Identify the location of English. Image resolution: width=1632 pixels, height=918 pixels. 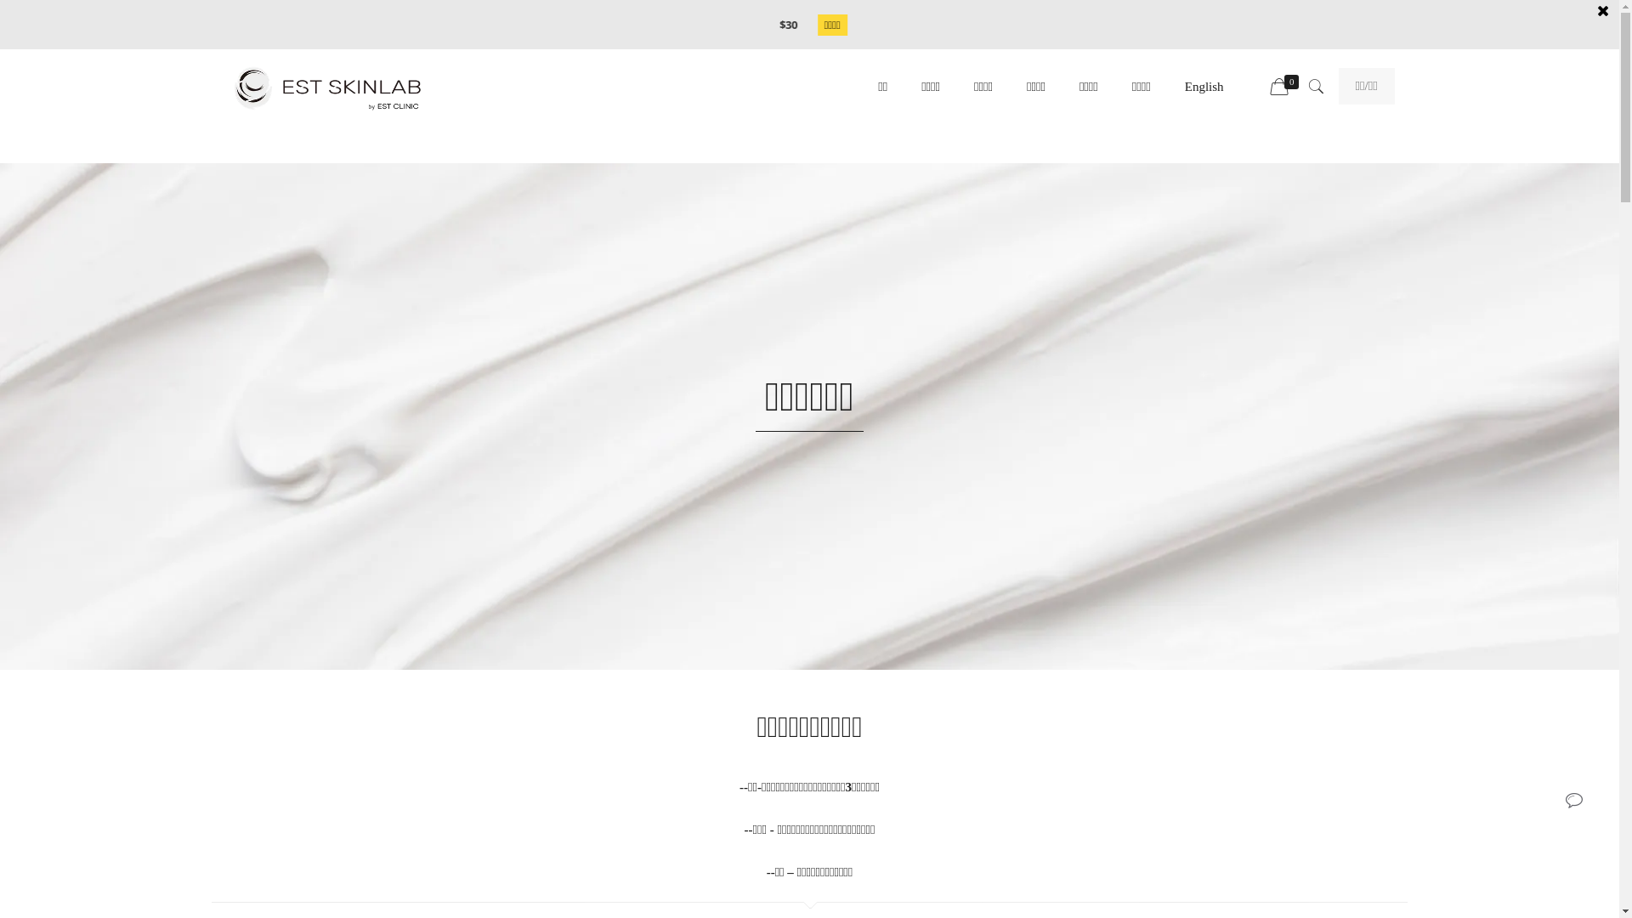
(1204, 87).